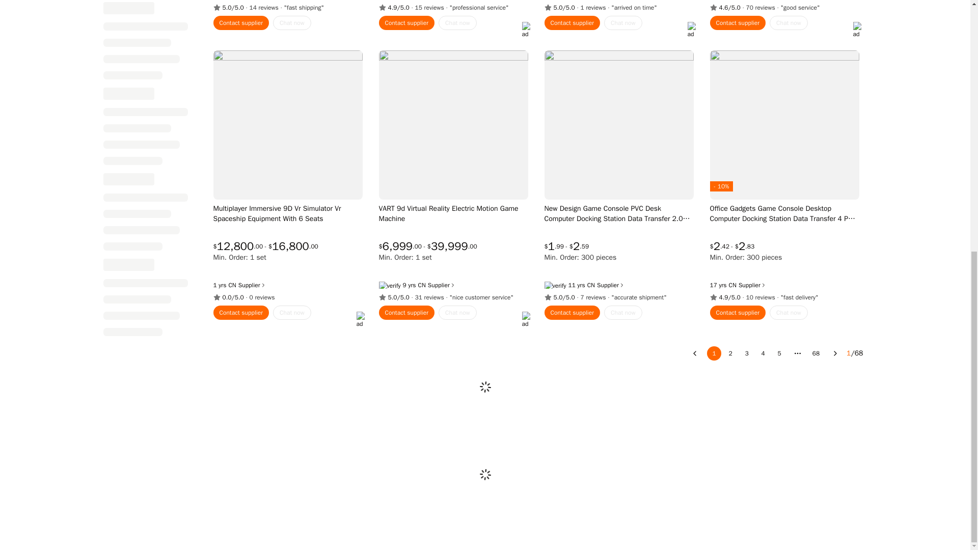 This screenshot has height=550, width=978. Describe the element at coordinates (591, 285) in the screenshot. I see `Shenzhen CWC Technology Co., Ltd.` at that location.